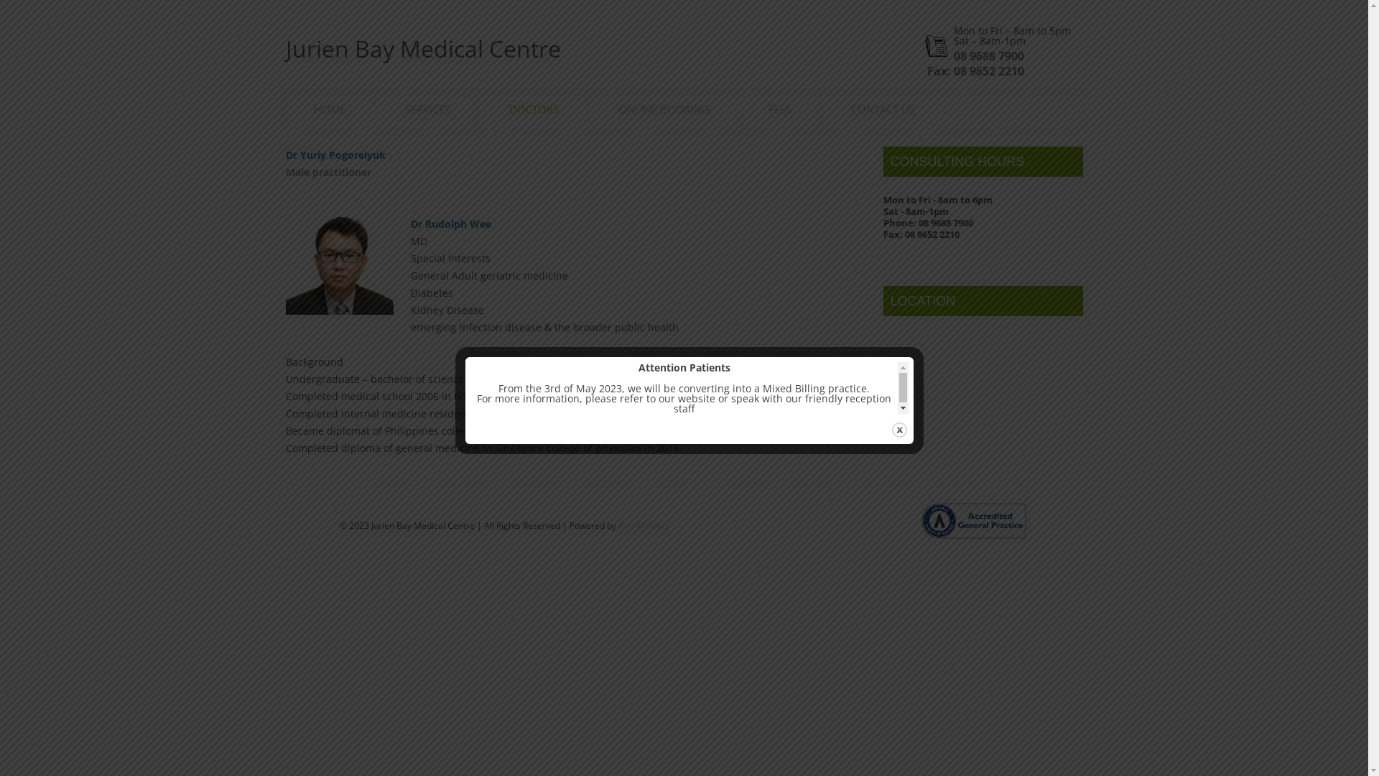 The height and width of the screenshot is (776, 1379). I want to click on Five Minutes, so click(643, 526).